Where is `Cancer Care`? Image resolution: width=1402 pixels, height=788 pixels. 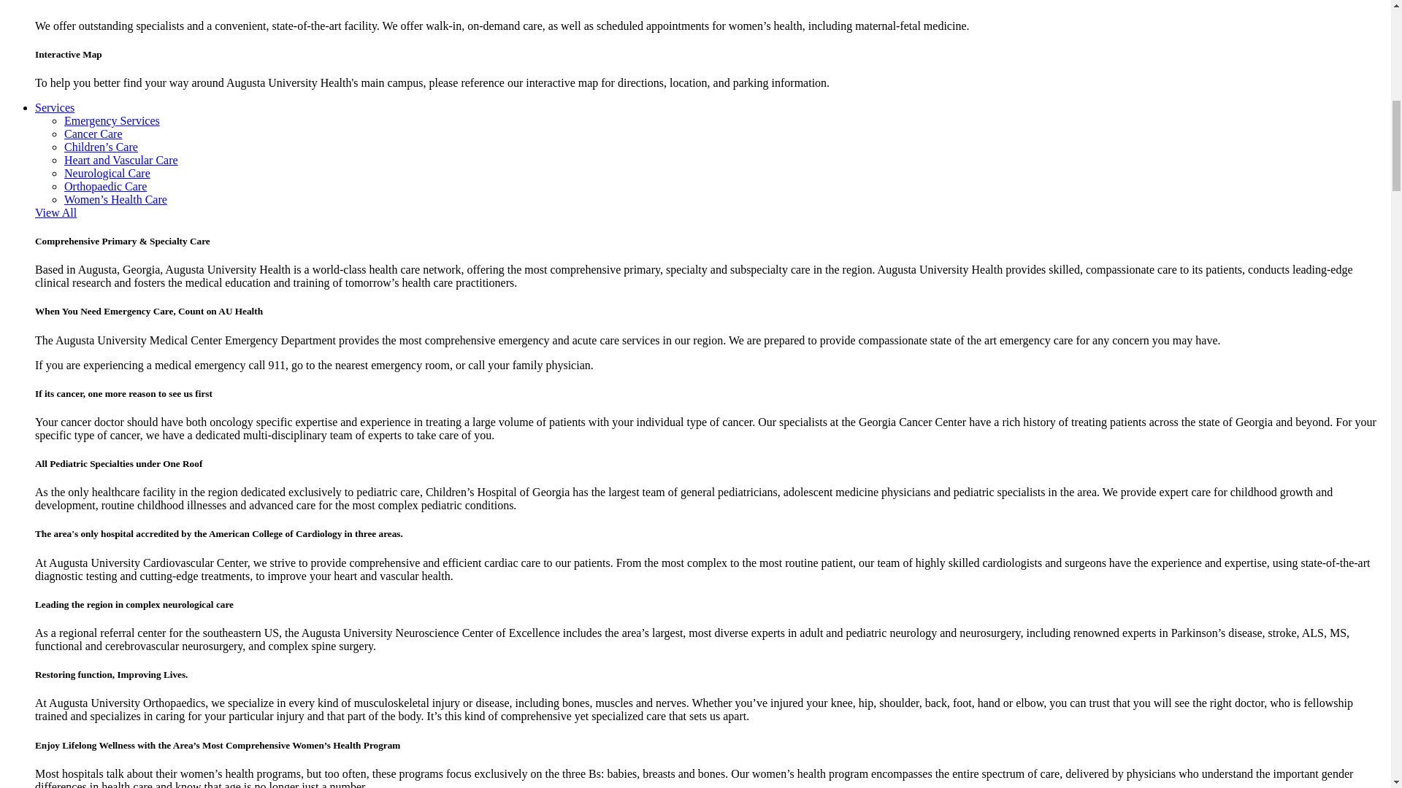 Cancer Care is located at coordinates (93, 134).